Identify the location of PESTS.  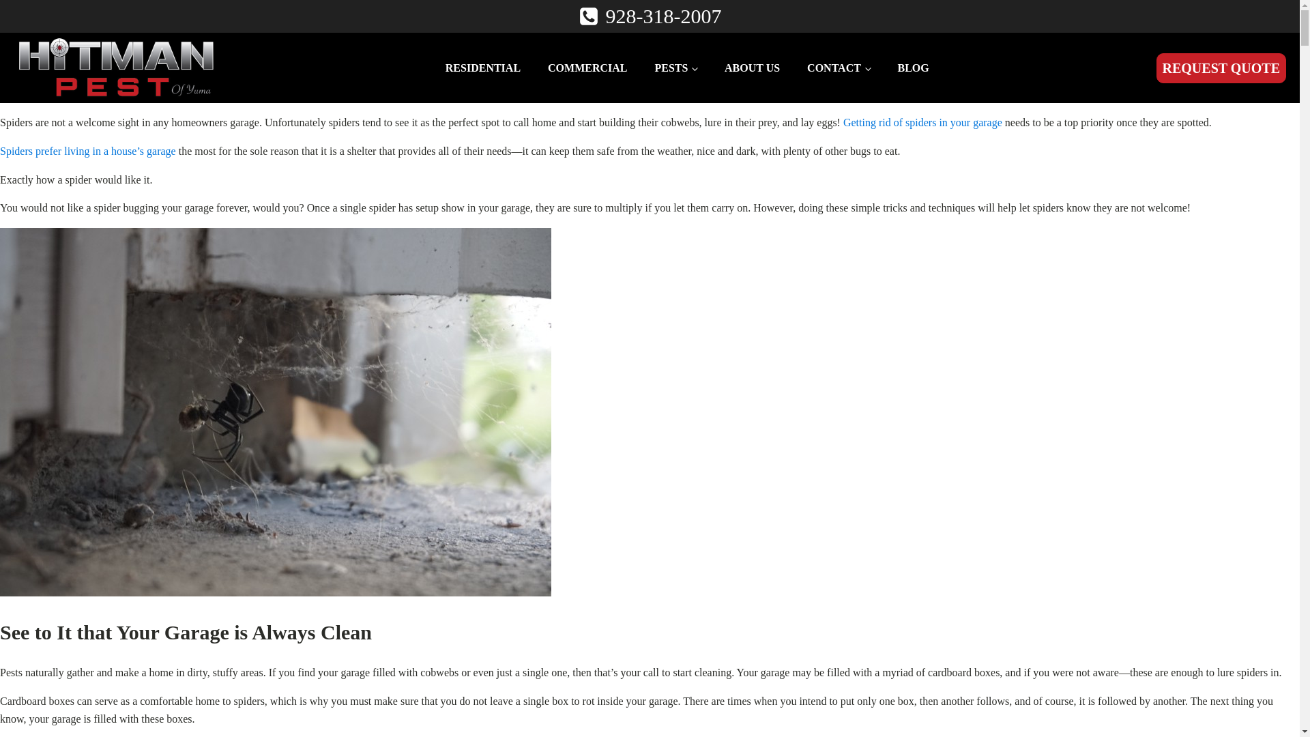
(676, 68).